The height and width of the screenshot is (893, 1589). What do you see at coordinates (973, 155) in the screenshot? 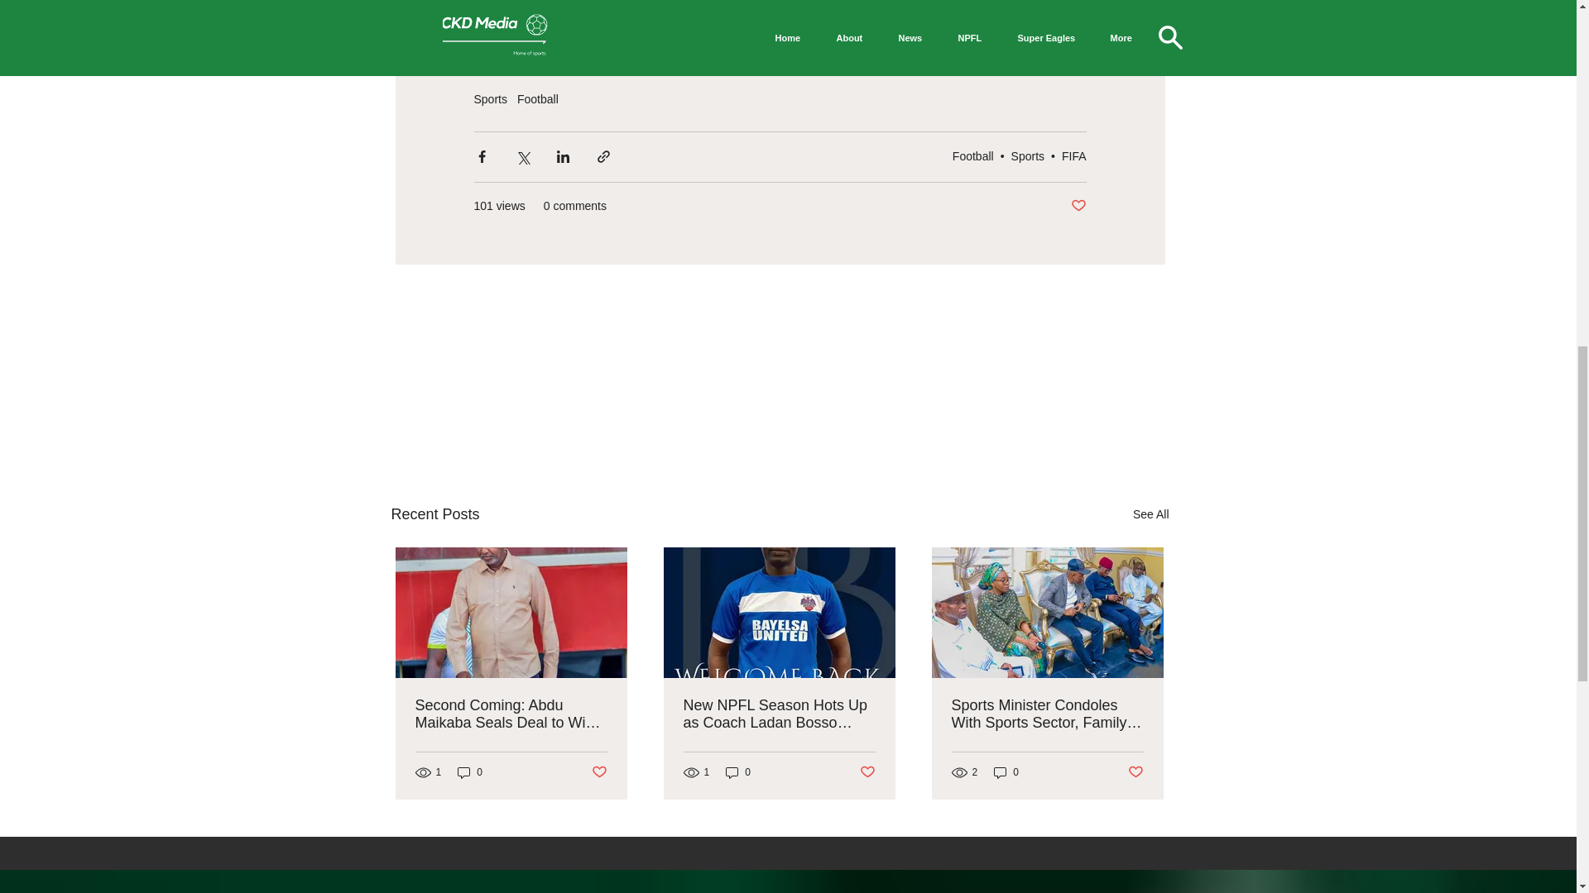
I see `Football` at bounding box center [973, 155].